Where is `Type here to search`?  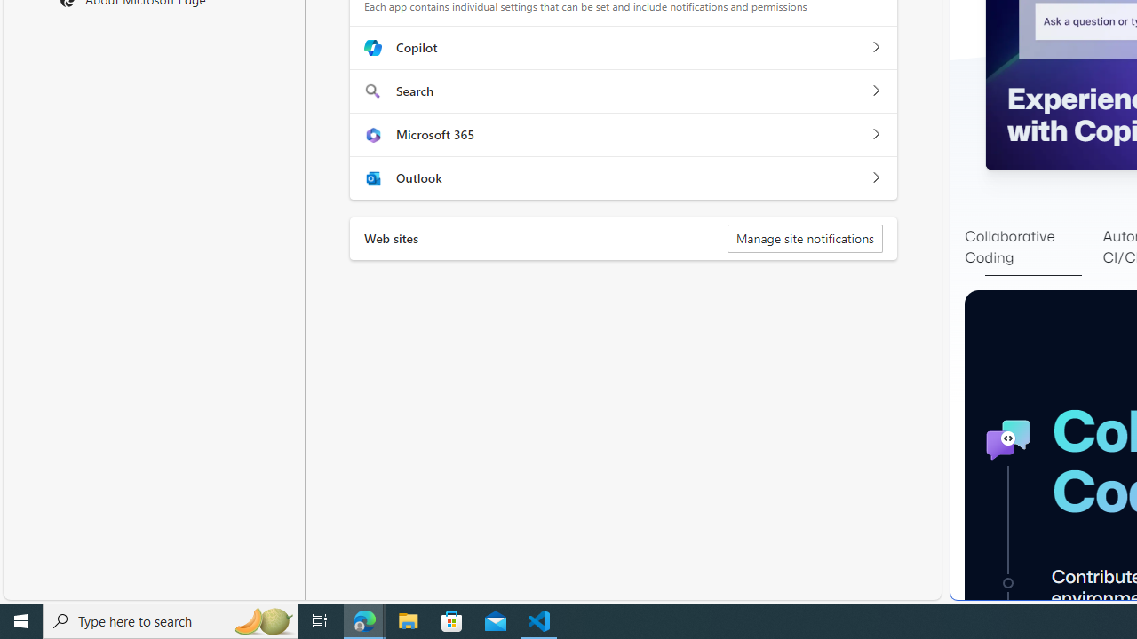 Type here to search is located at coordinates (171, 621).